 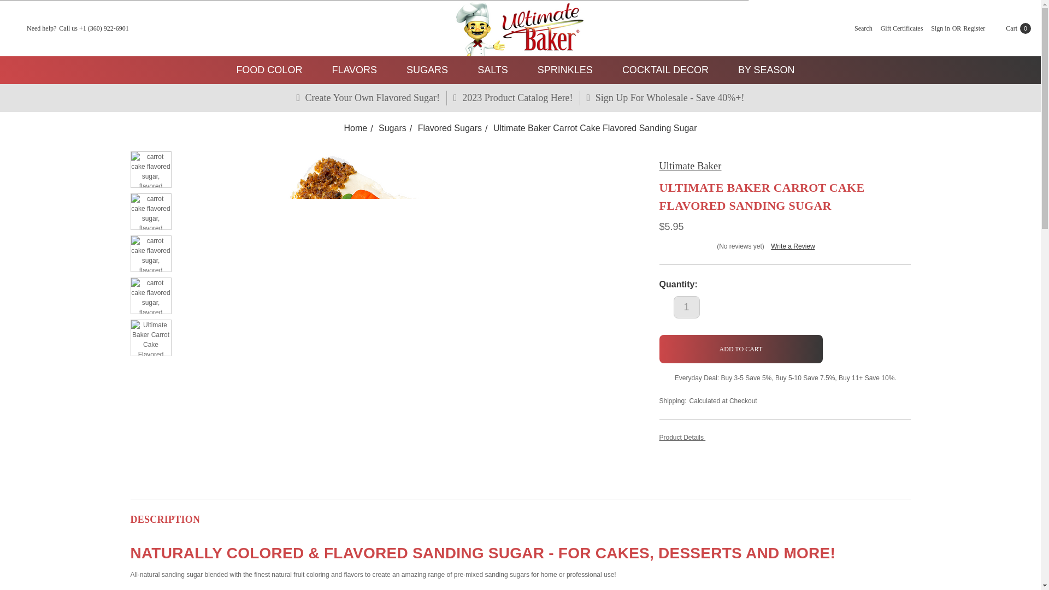 What do you see at coordinates (151, 338) in the screenshot?
I see `Ultimate Baker Carrot Cake Flavored Sanding Sugar` at bounding box center [151, 338].